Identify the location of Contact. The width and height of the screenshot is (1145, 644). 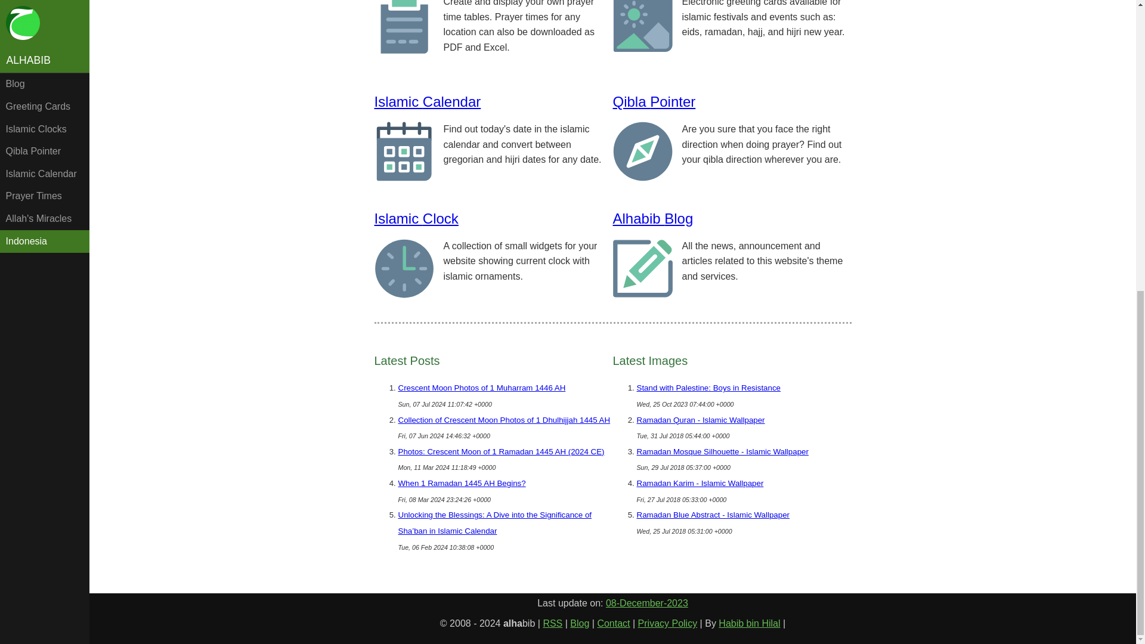
(613, 623).